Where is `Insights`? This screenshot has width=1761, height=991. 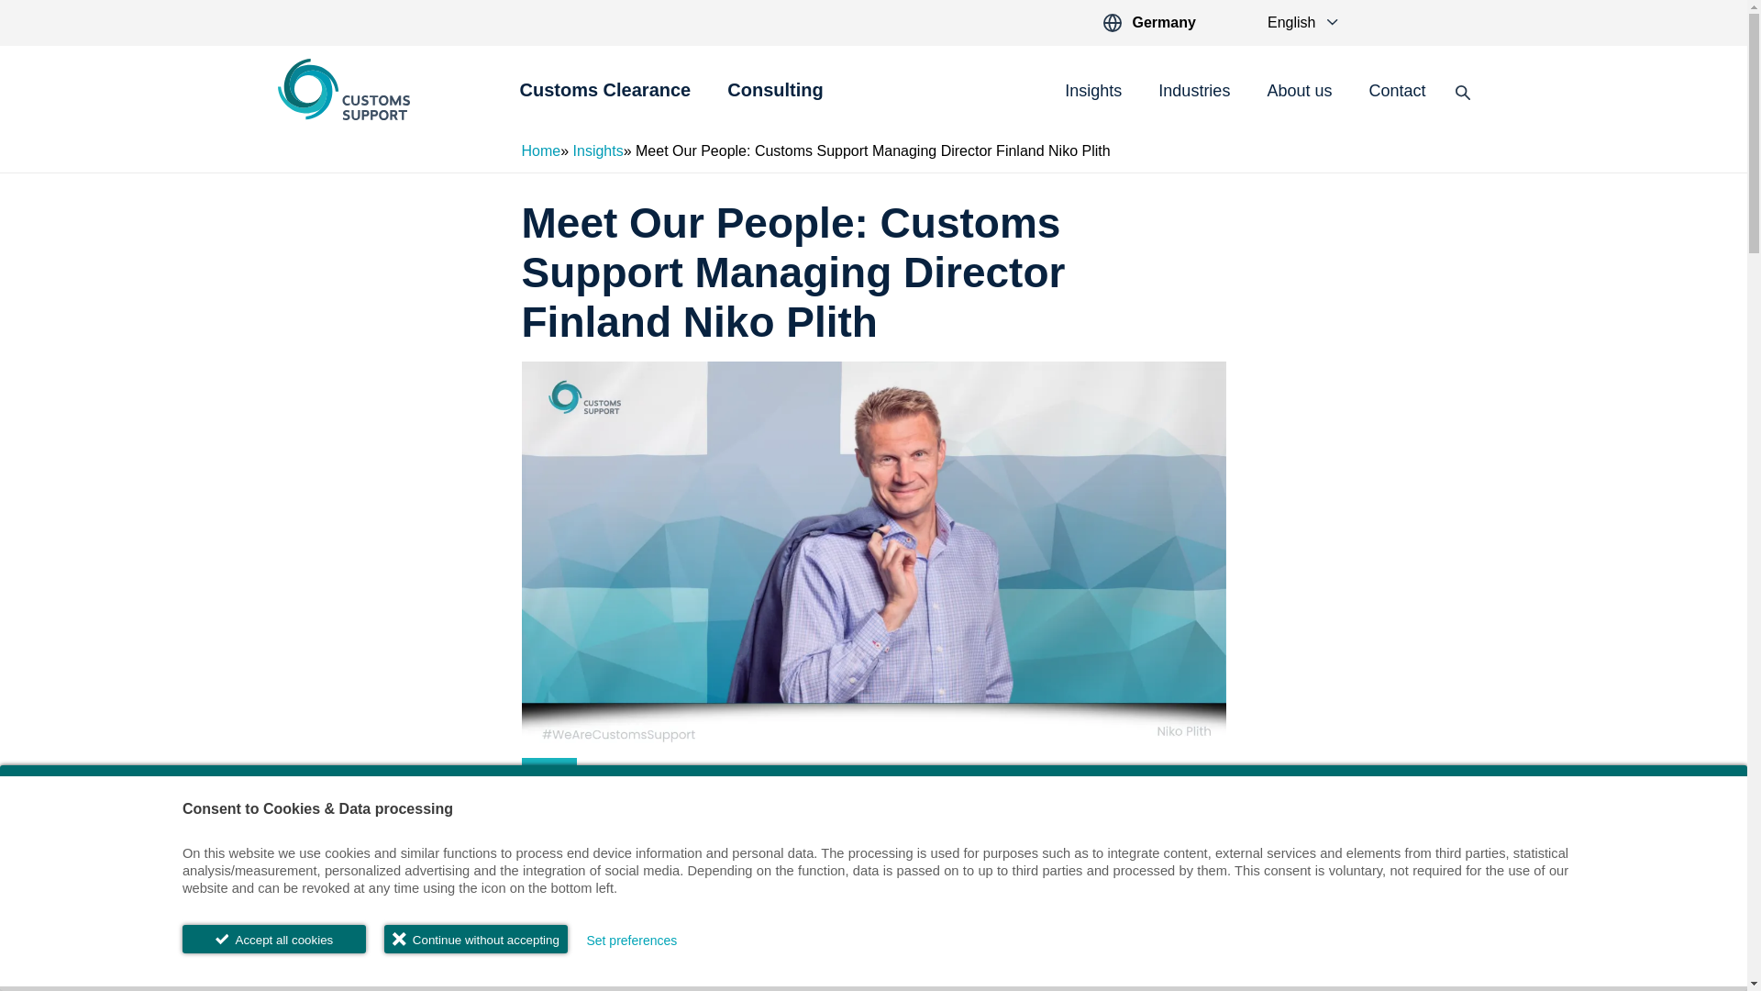 Insights is located at coordinates (1093, 92).